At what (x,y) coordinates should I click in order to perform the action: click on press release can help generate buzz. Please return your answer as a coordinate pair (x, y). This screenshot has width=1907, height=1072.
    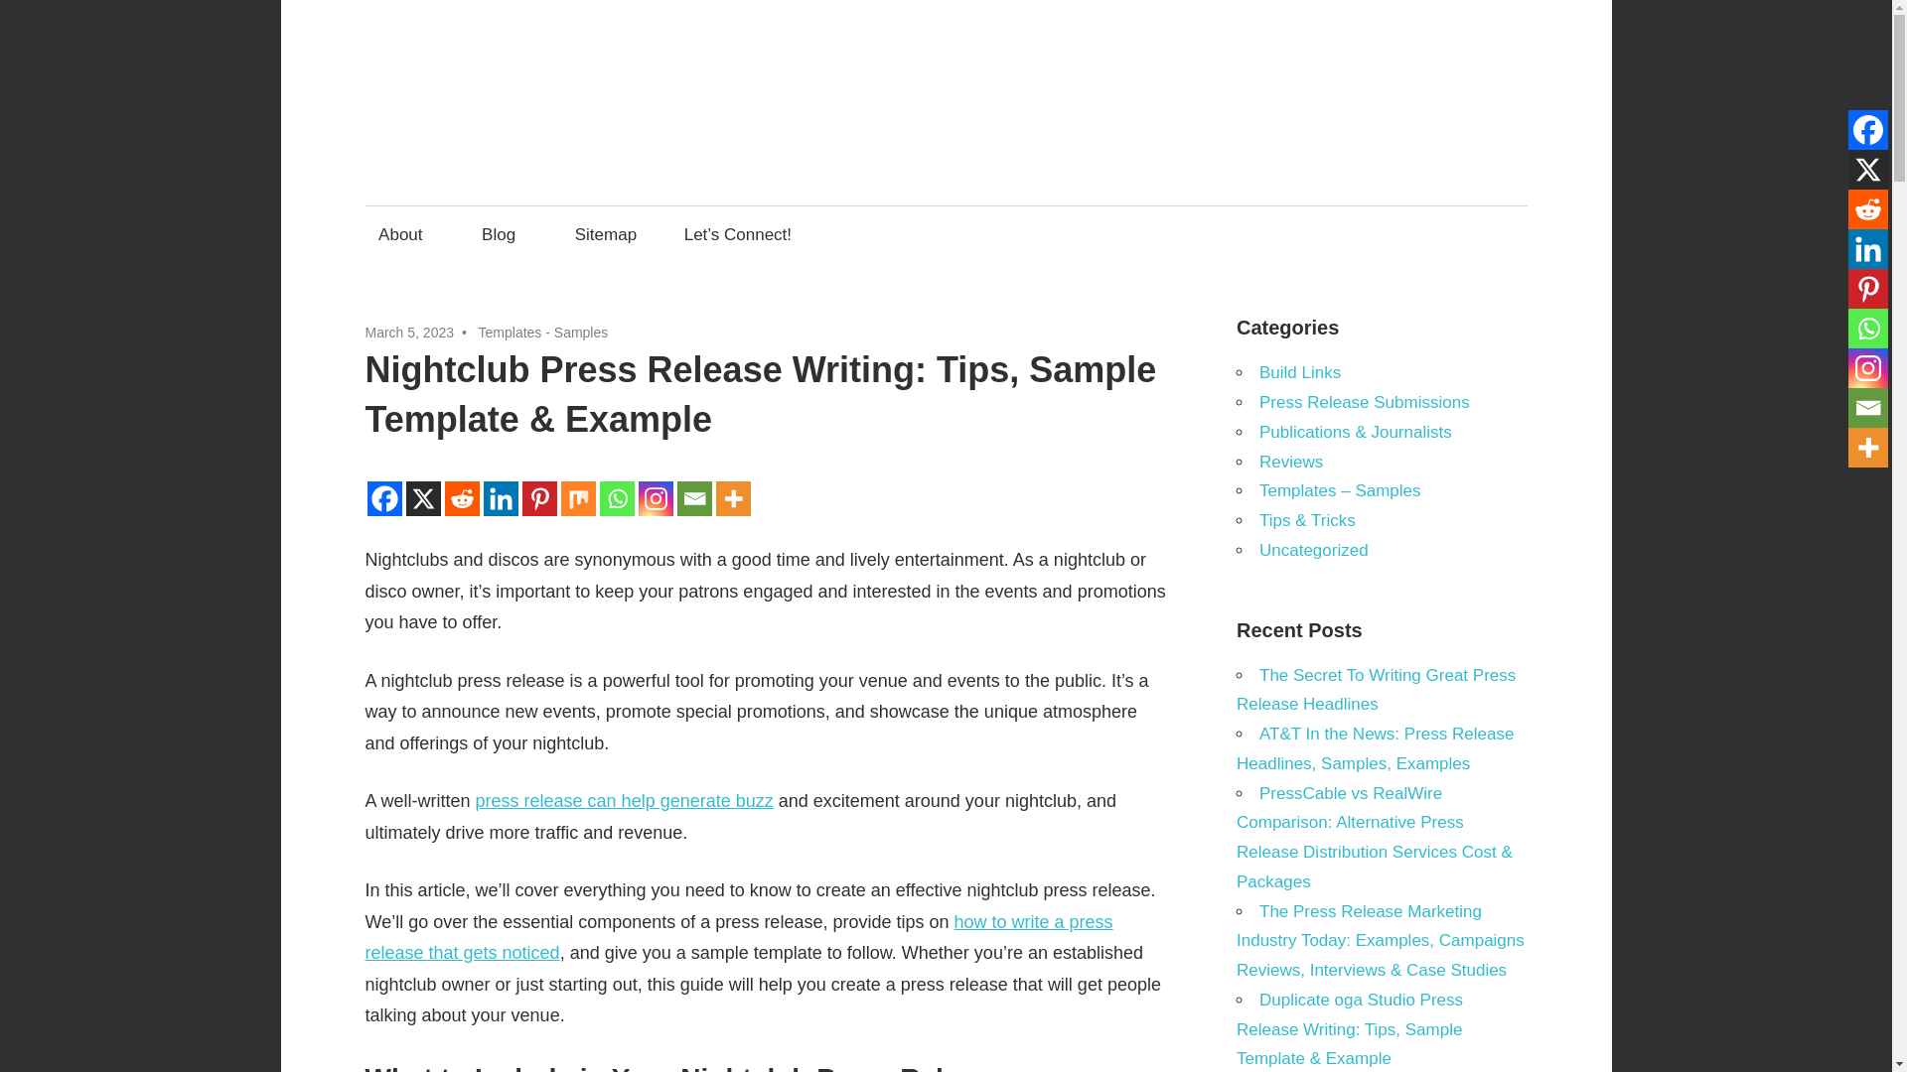
    Looking at the image, I should click on (624, 800).